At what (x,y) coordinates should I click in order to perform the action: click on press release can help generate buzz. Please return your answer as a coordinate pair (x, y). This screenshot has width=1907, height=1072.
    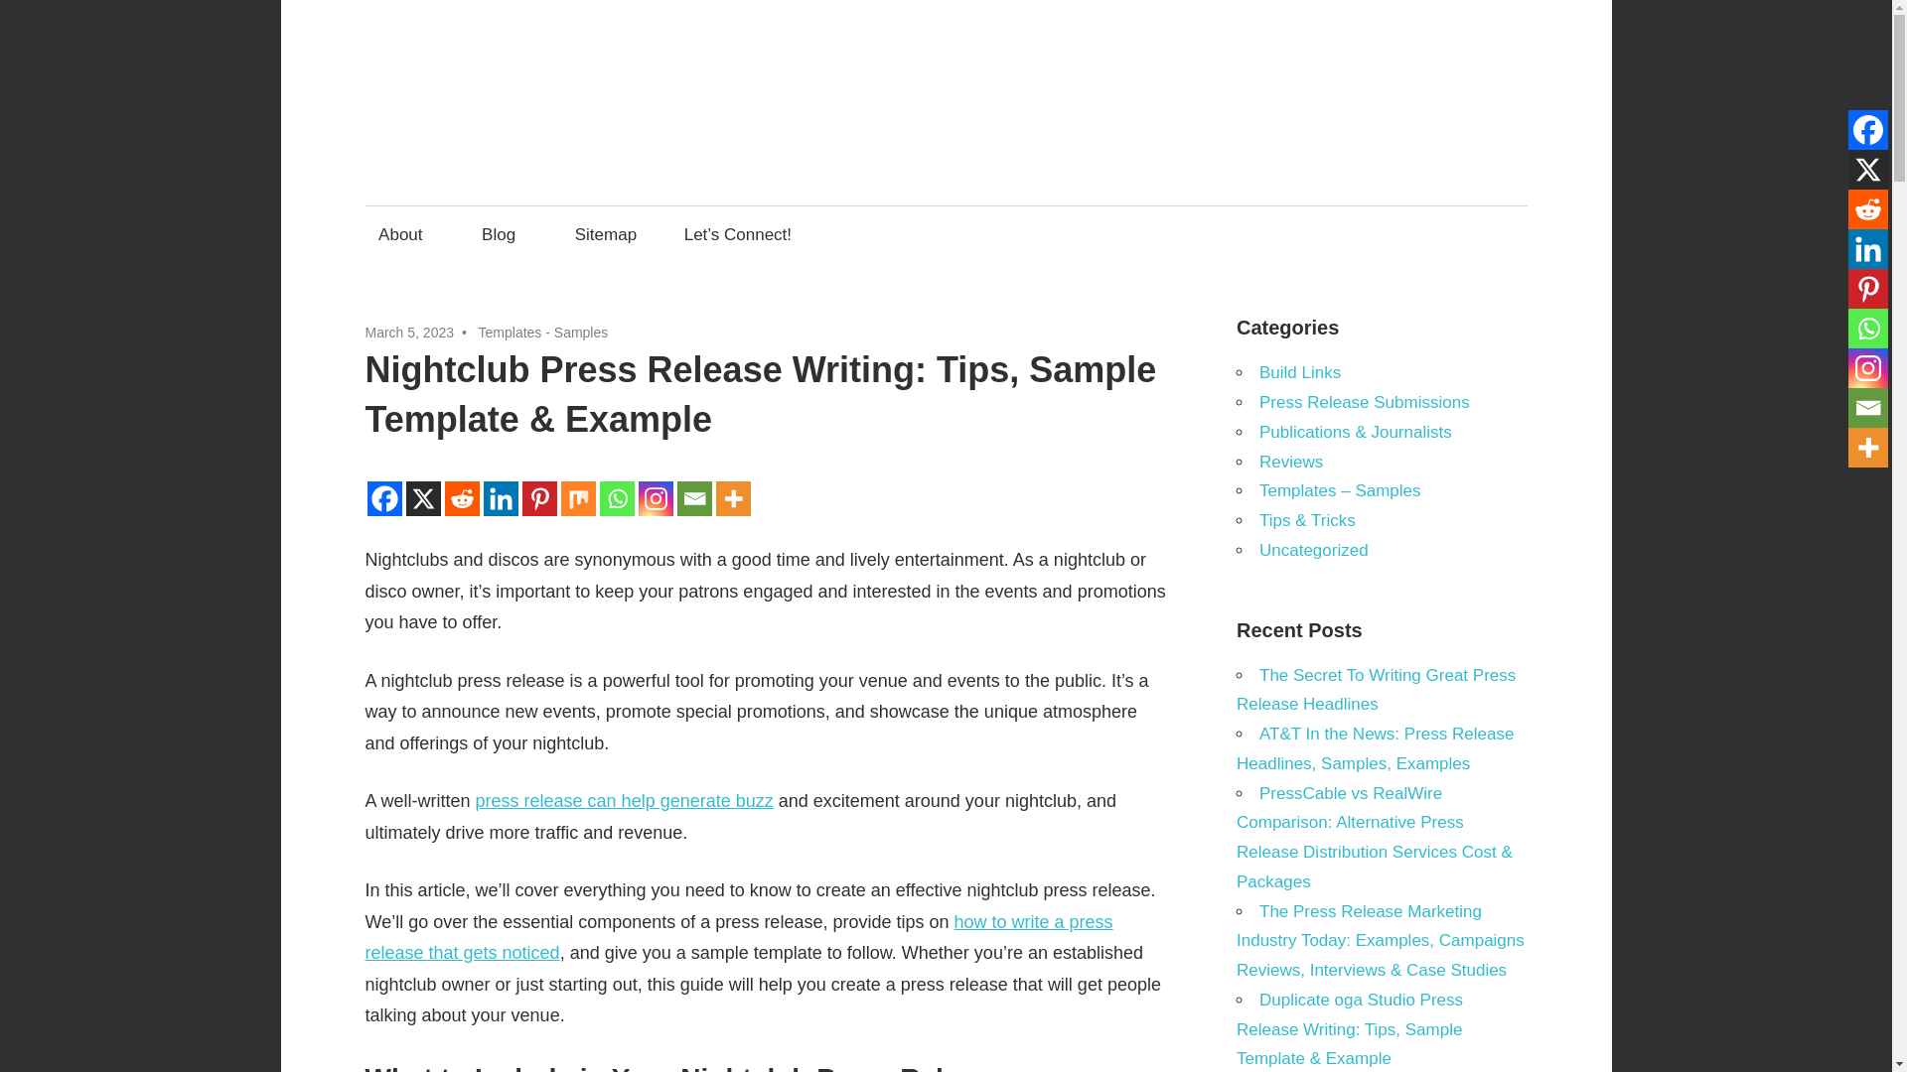
    Looking at the image, I should click on (624, 800).